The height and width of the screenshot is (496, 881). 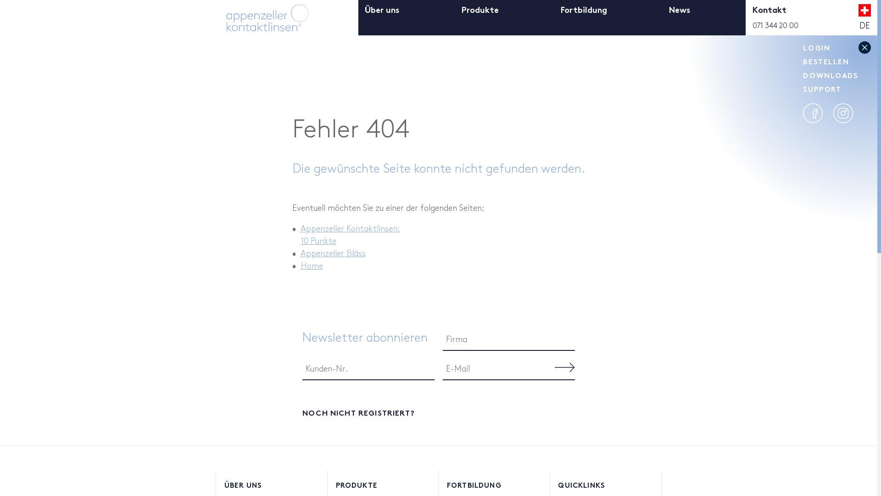 What do you see at coordinates (817, 48) in the screenshot?
I see `LOGIN` at bounding box center [817, 48].